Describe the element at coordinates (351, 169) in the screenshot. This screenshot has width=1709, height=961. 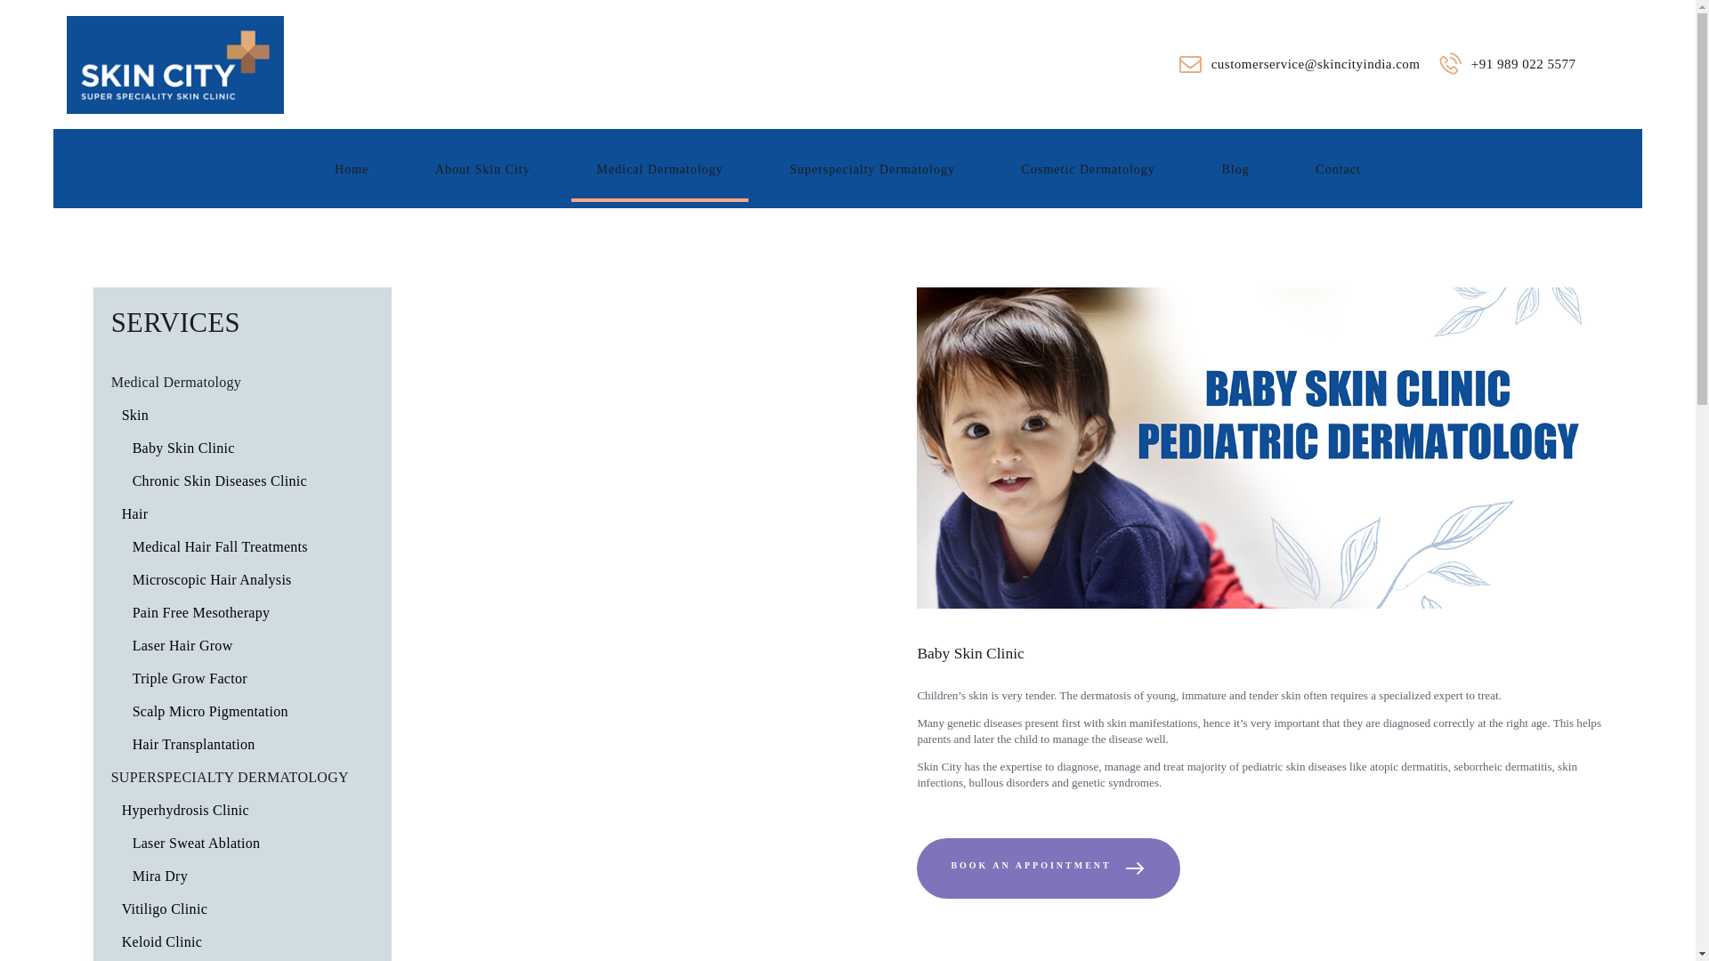
I see `Home` at that location.